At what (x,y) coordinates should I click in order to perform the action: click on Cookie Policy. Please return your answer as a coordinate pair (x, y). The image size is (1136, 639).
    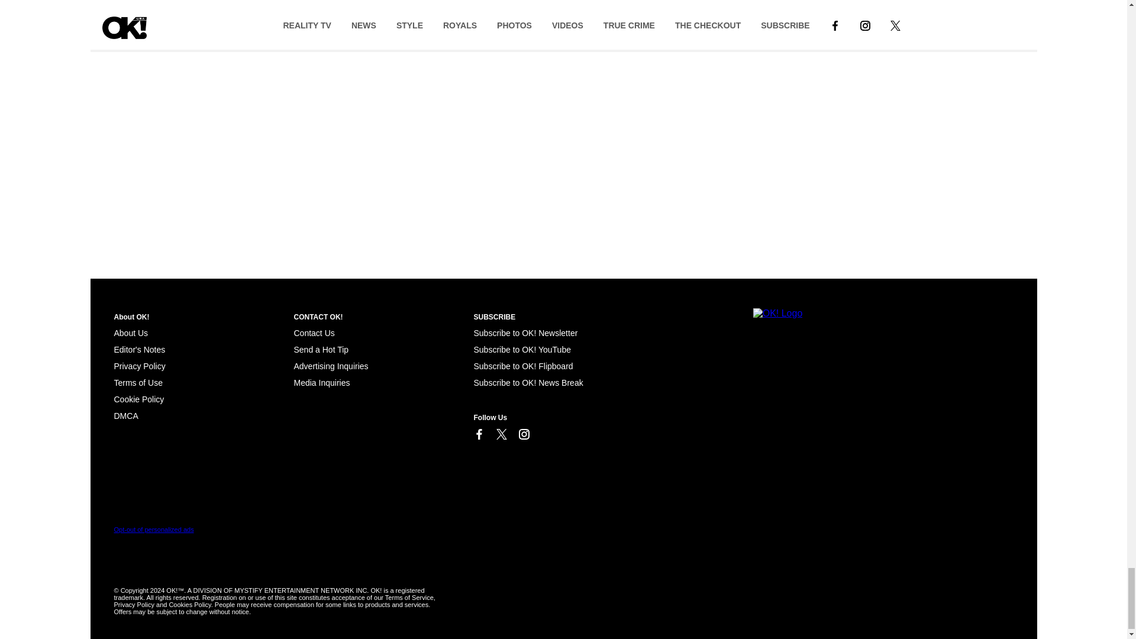
    Looking at the image, I should click on (138, 399).